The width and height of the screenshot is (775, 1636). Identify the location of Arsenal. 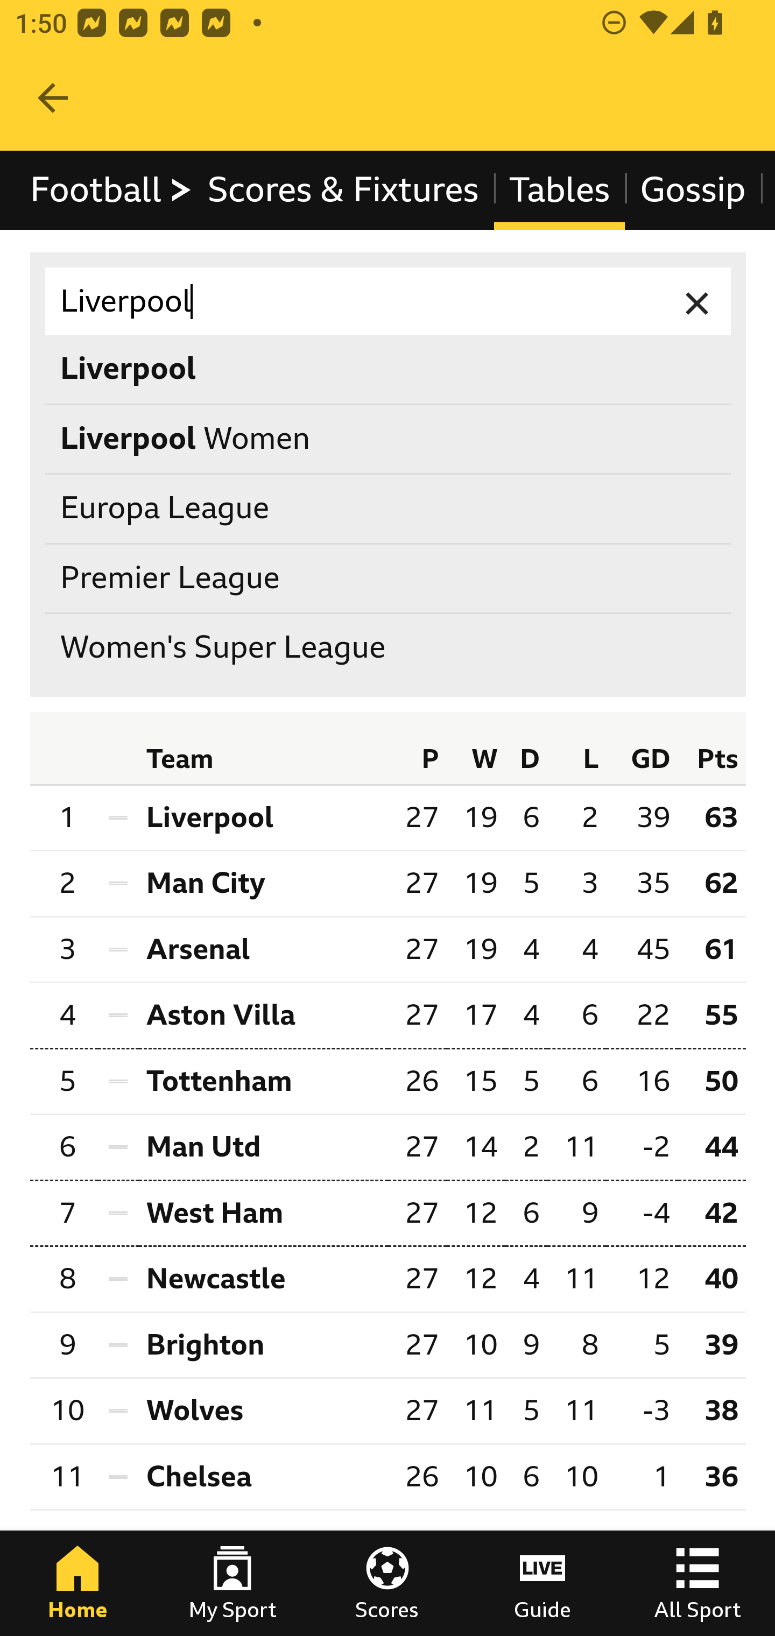
(263, 949).